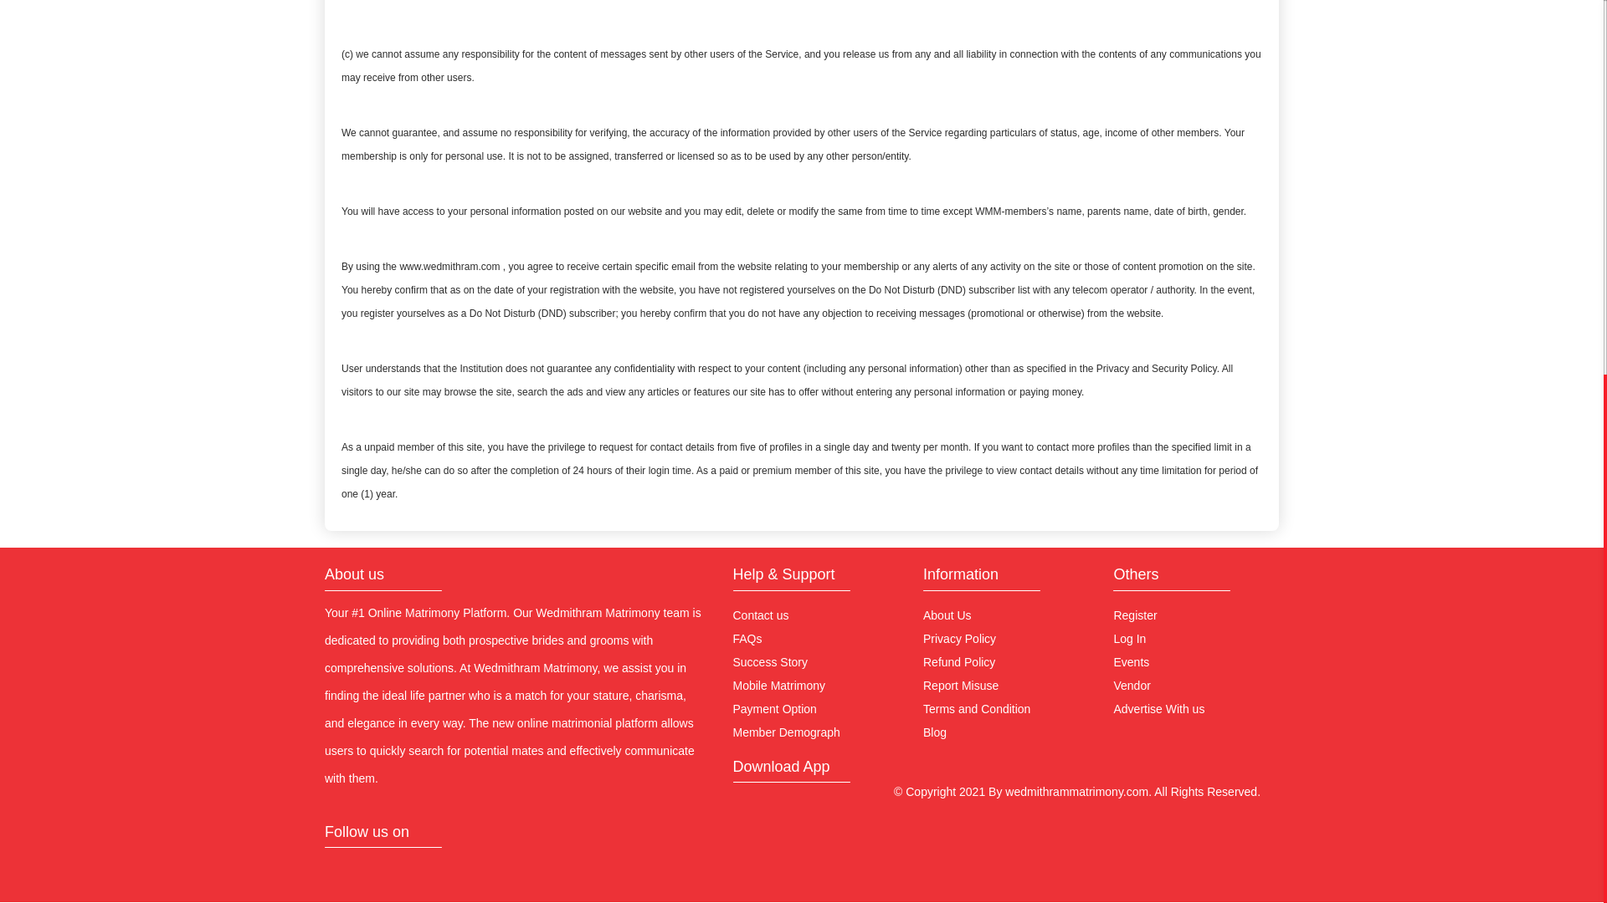 The height and width of the screenshot is (903, 1607). Describe the element at coordinates (774, 709) in the screenshot. I see `Payment Option` at that location.